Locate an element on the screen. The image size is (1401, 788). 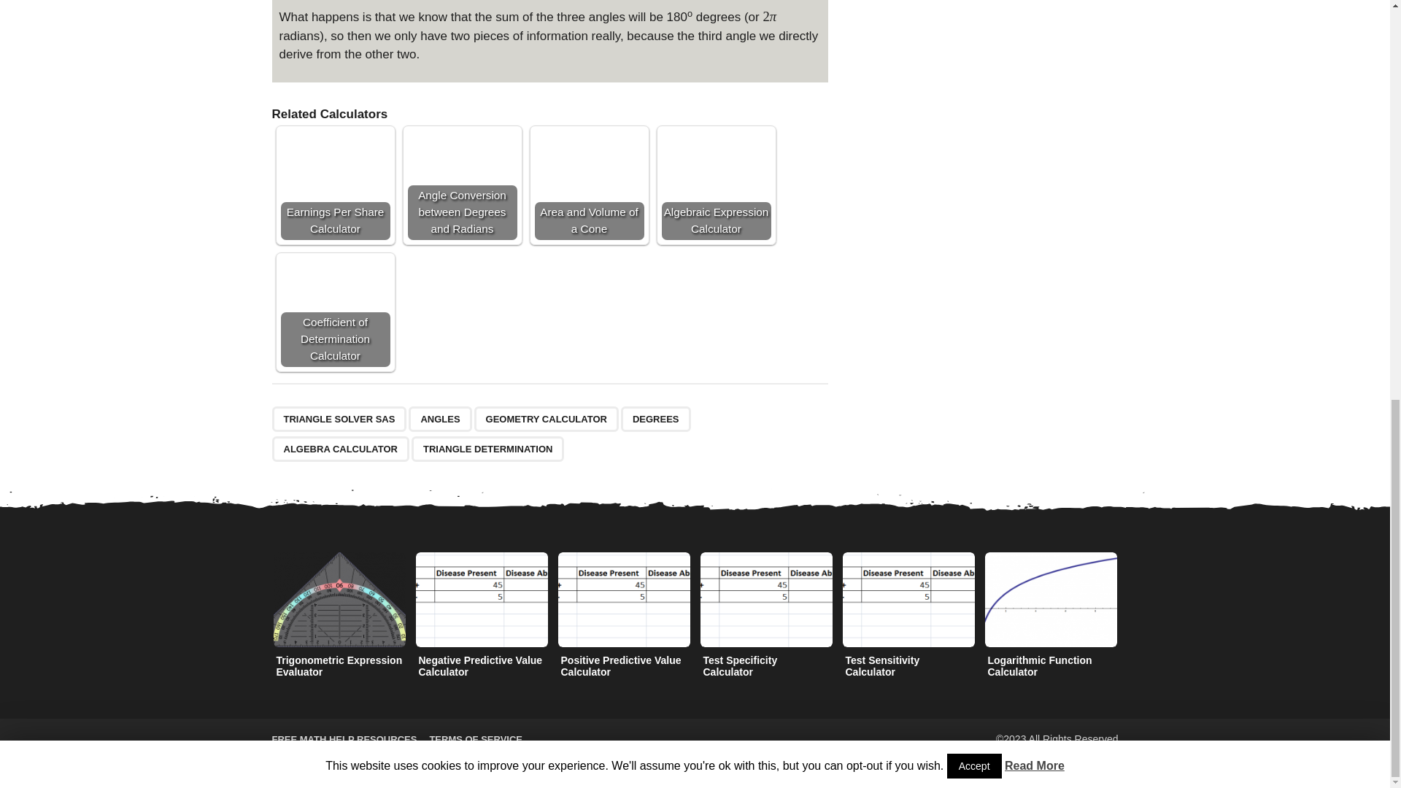
Area and Volume of a Cone is located at coordinates (588, 185).